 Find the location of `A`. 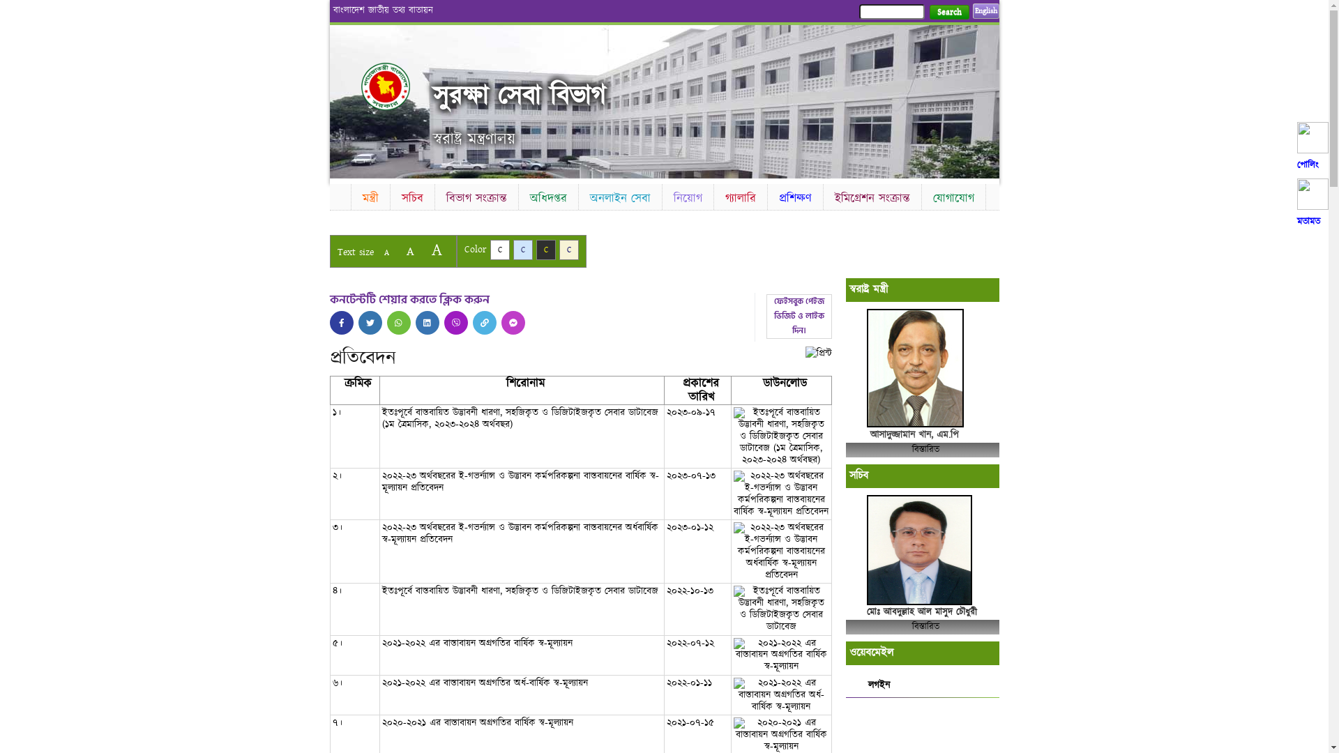

A is located at coordinates (410, 251).